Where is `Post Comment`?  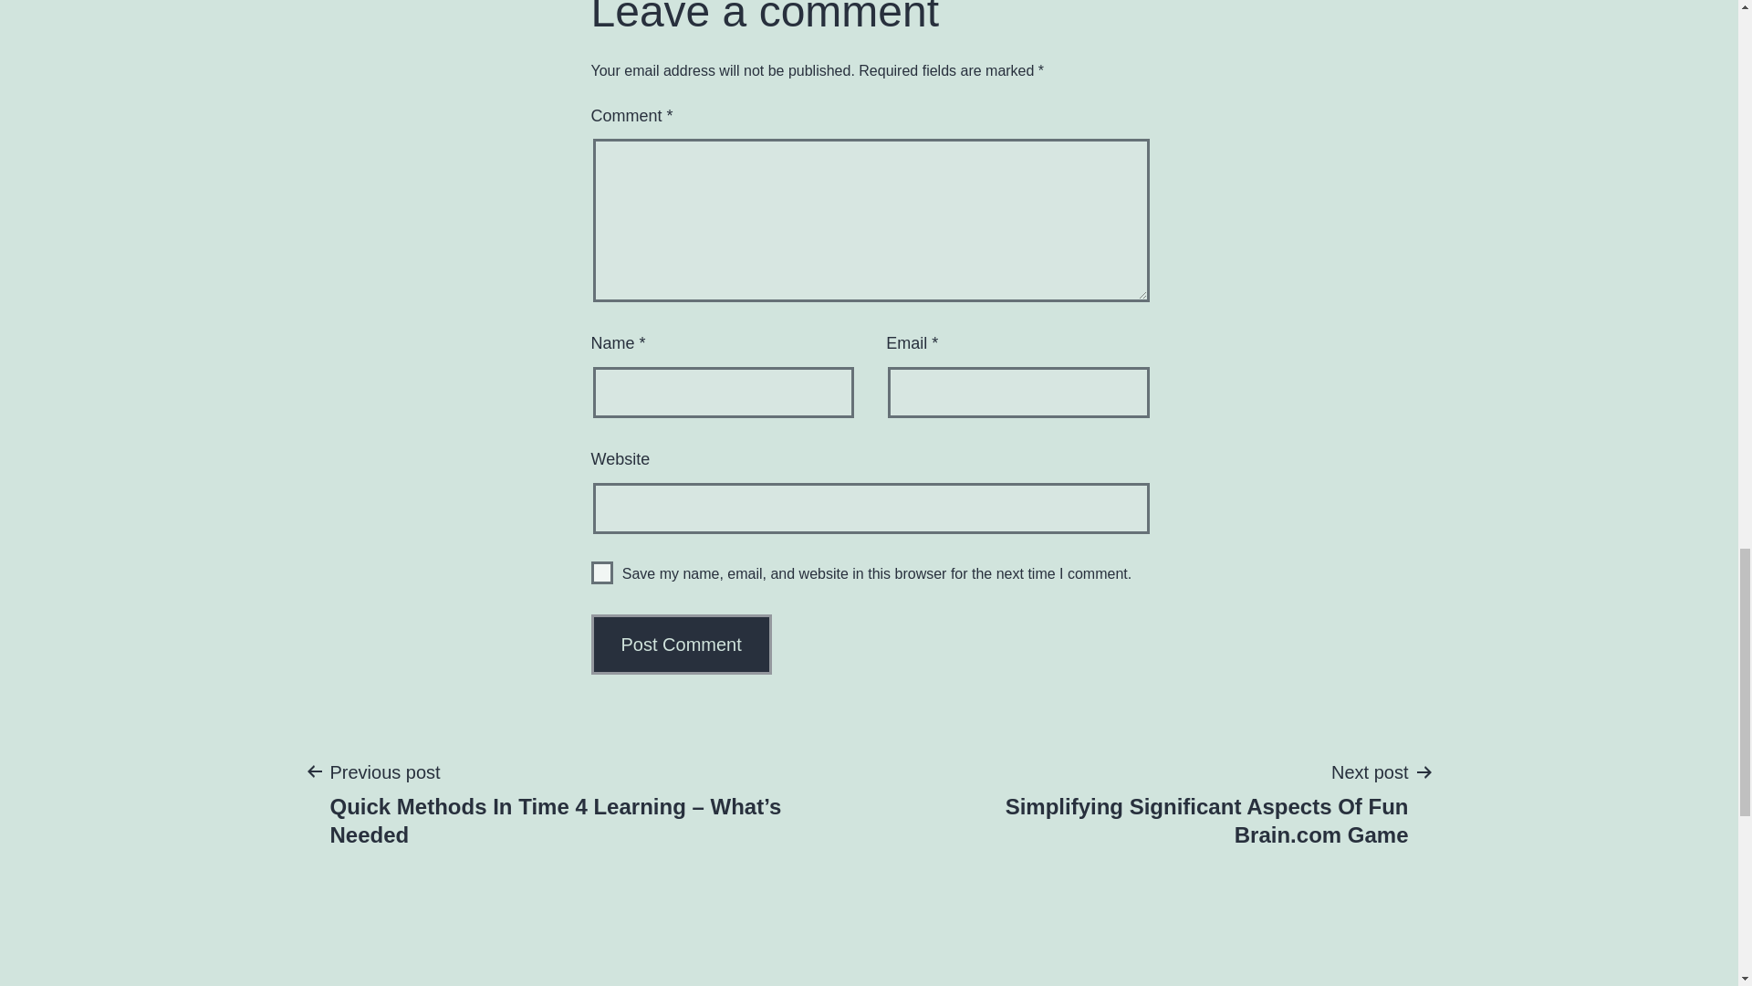
Post Comment is located at coordinates (682, 644).